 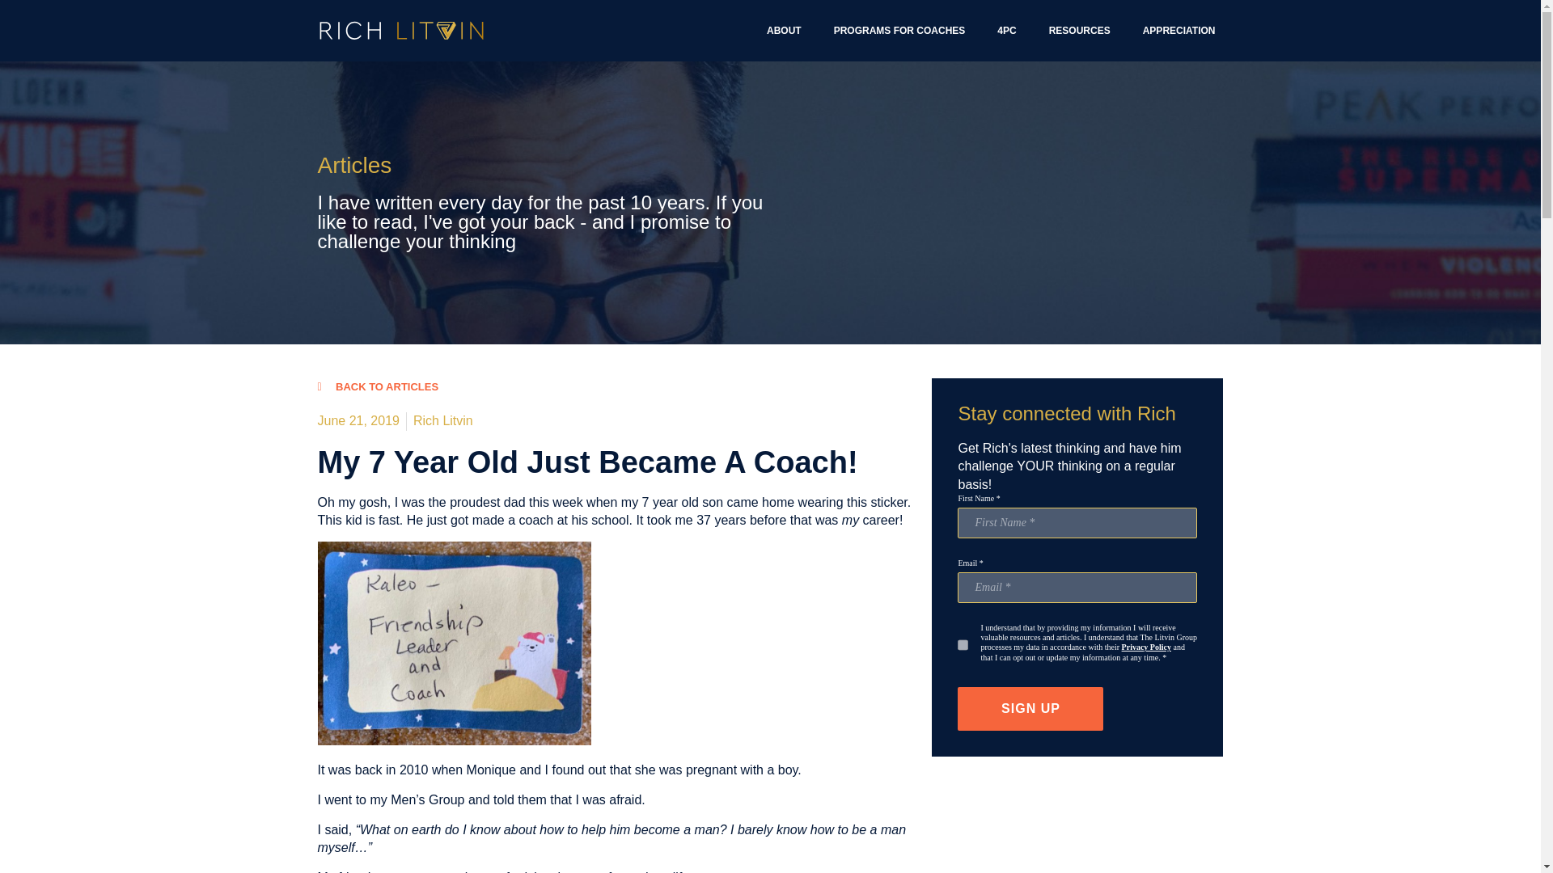 What do you see at coordinates (899, 31) in the screenshot?
I see `PROGRAMS FOR COACHES` at bounding box center [899, 31].